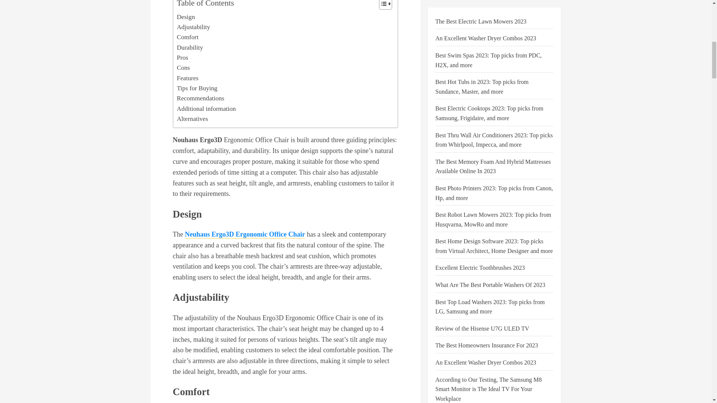 Image resolution: width=717 pixels, height=403 pixels. What do you see at coordinates (190, 48) in the screenshot?
I see `Durability` at bounding box center [190, 48].